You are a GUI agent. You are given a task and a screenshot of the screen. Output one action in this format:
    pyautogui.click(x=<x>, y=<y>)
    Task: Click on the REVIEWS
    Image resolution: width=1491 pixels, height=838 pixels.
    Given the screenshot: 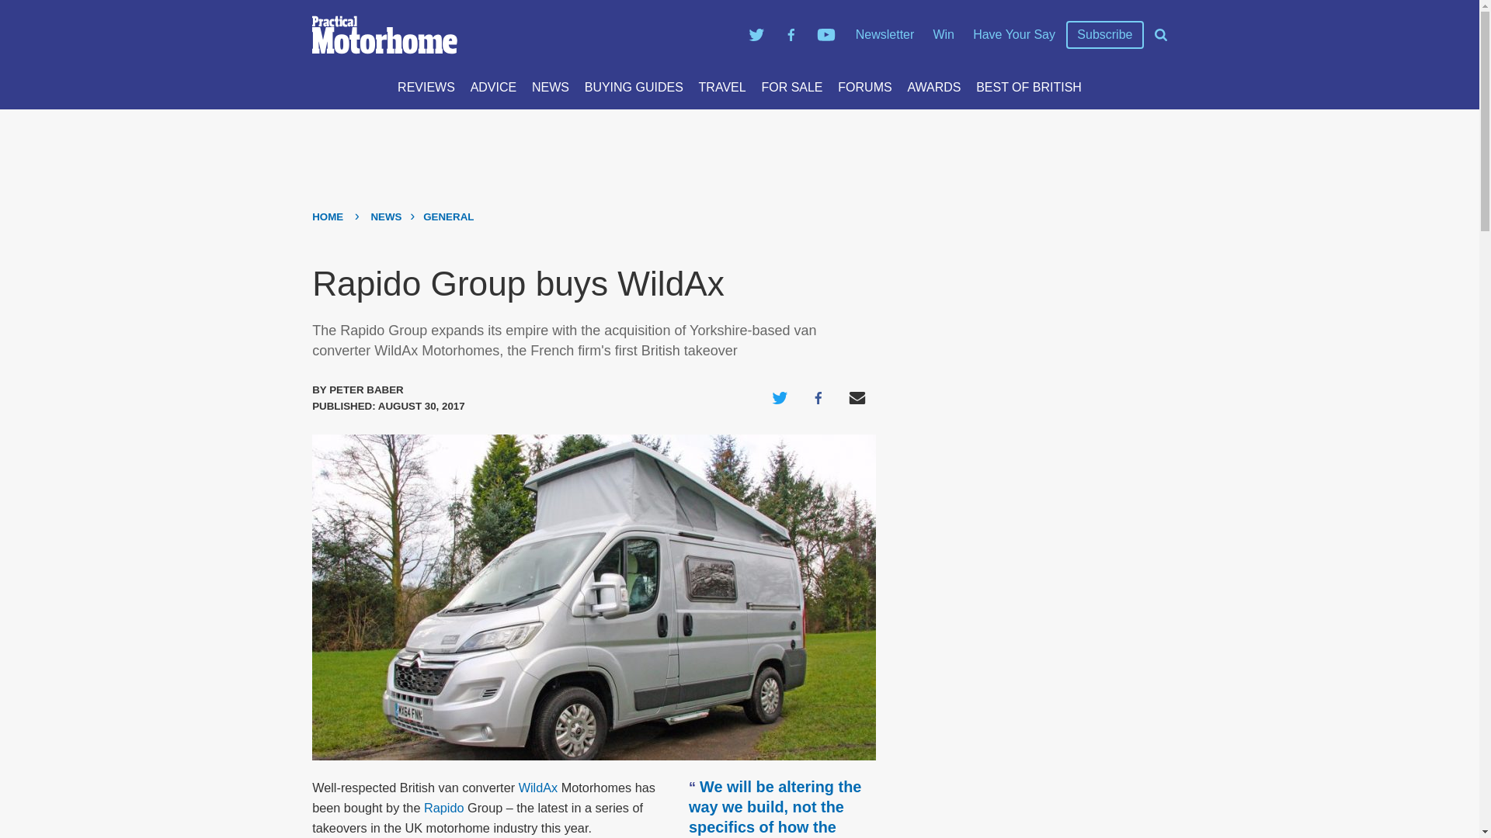 What is the action you would take?
    pyautogui.click(x=426, y=87)
    